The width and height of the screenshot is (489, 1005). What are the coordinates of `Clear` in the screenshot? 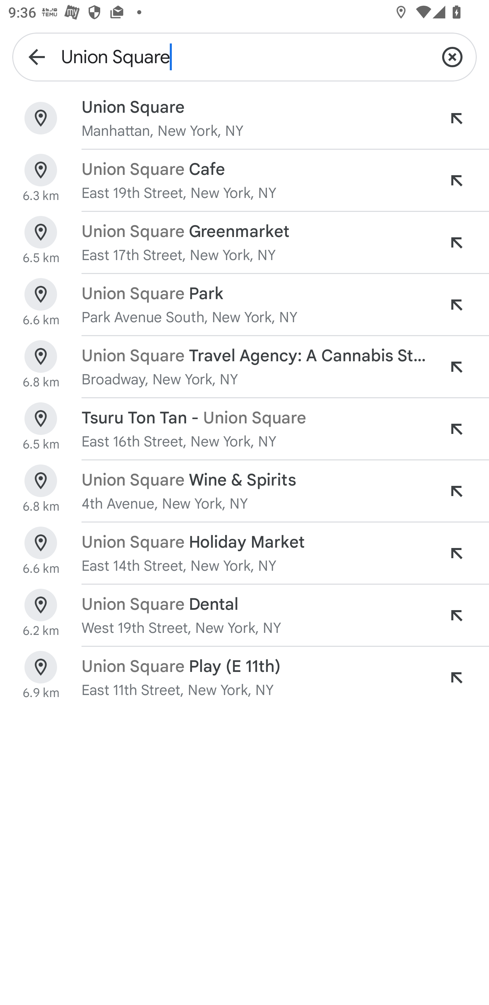 It's located at (452, 56).